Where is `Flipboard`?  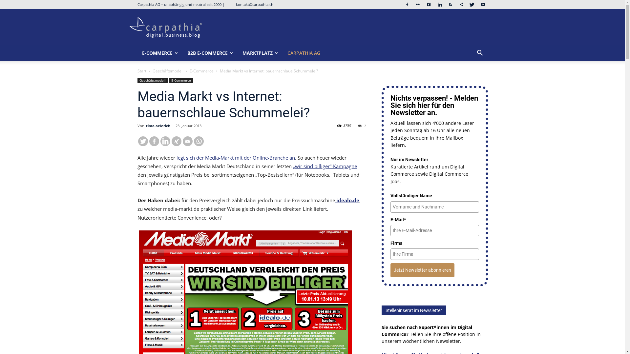
Flipboard is located at coordinates (429, 5).